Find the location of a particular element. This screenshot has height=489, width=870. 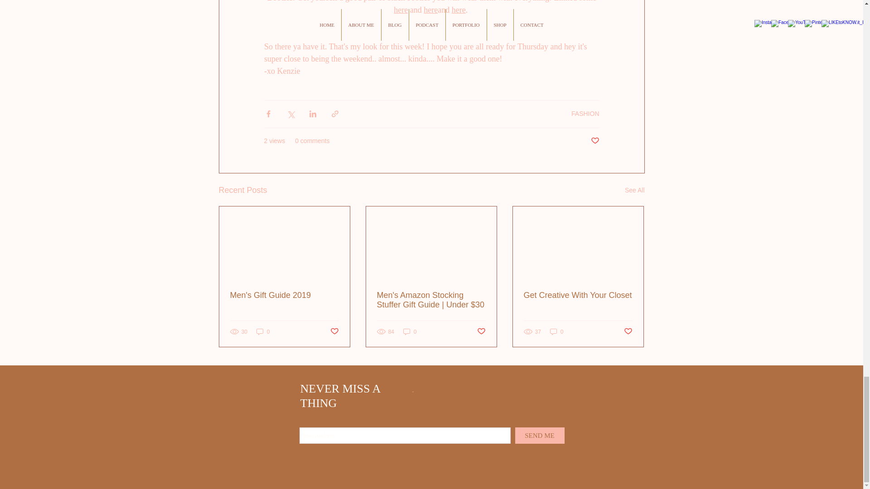

0 is located at coordinates (556, 331).